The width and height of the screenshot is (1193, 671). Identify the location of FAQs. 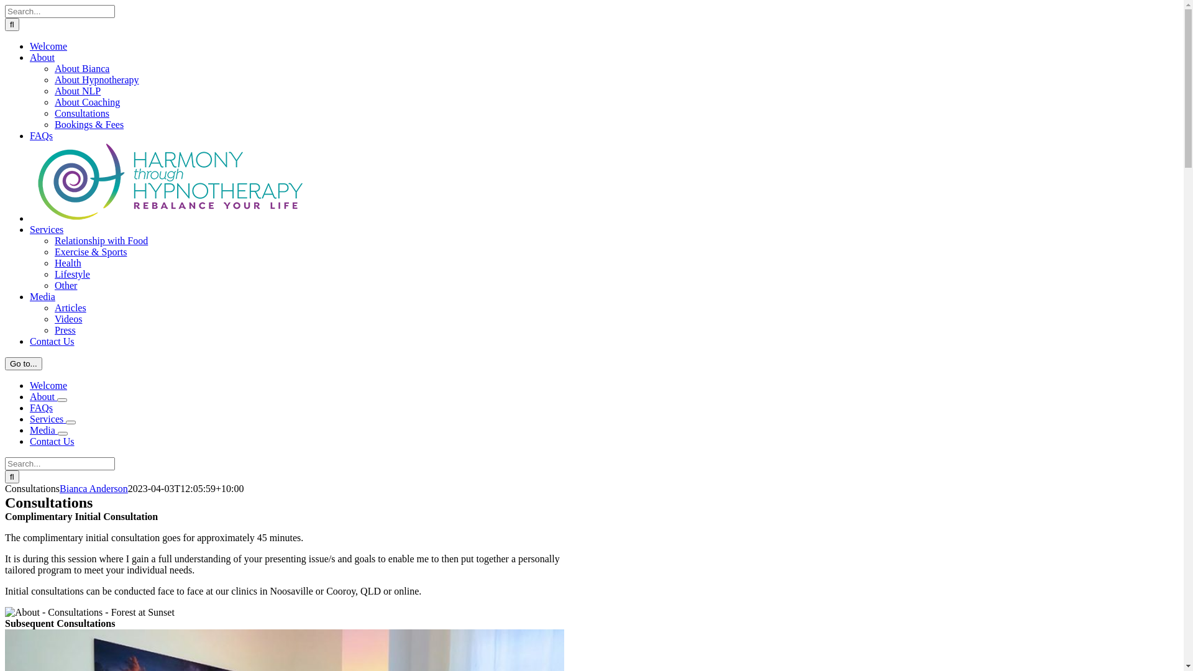
(41, 408).